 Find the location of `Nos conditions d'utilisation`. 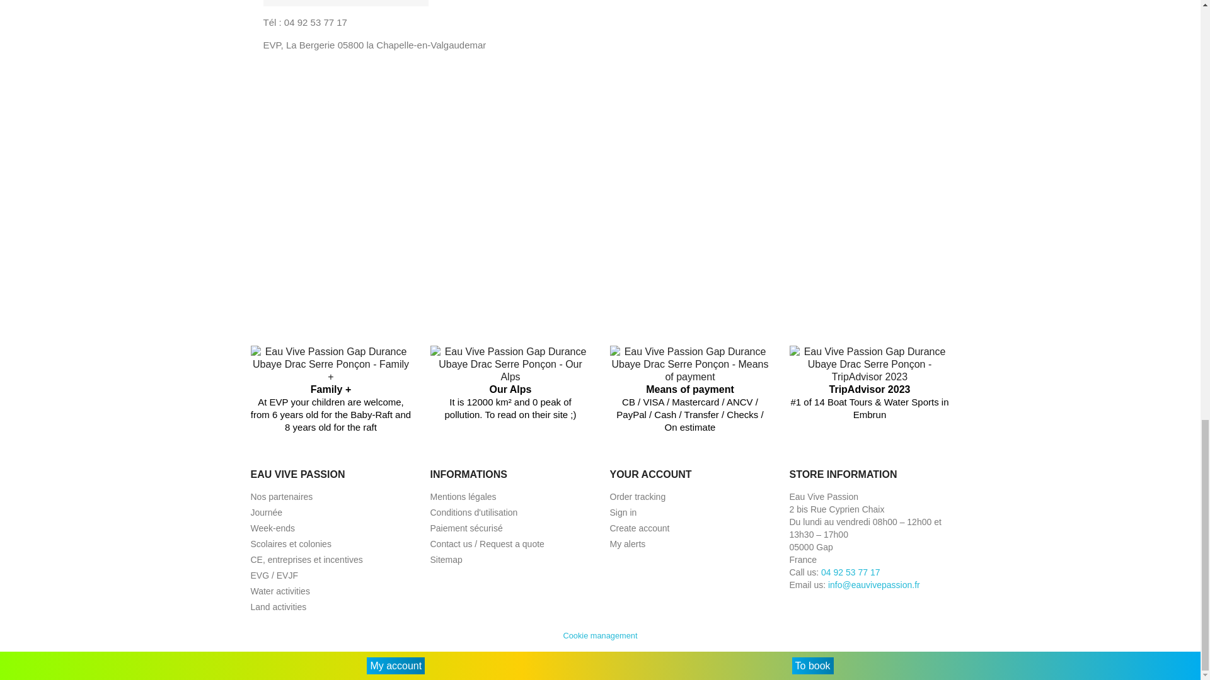

Nos conditions d'utilisation is located at coordinates (473, 512).